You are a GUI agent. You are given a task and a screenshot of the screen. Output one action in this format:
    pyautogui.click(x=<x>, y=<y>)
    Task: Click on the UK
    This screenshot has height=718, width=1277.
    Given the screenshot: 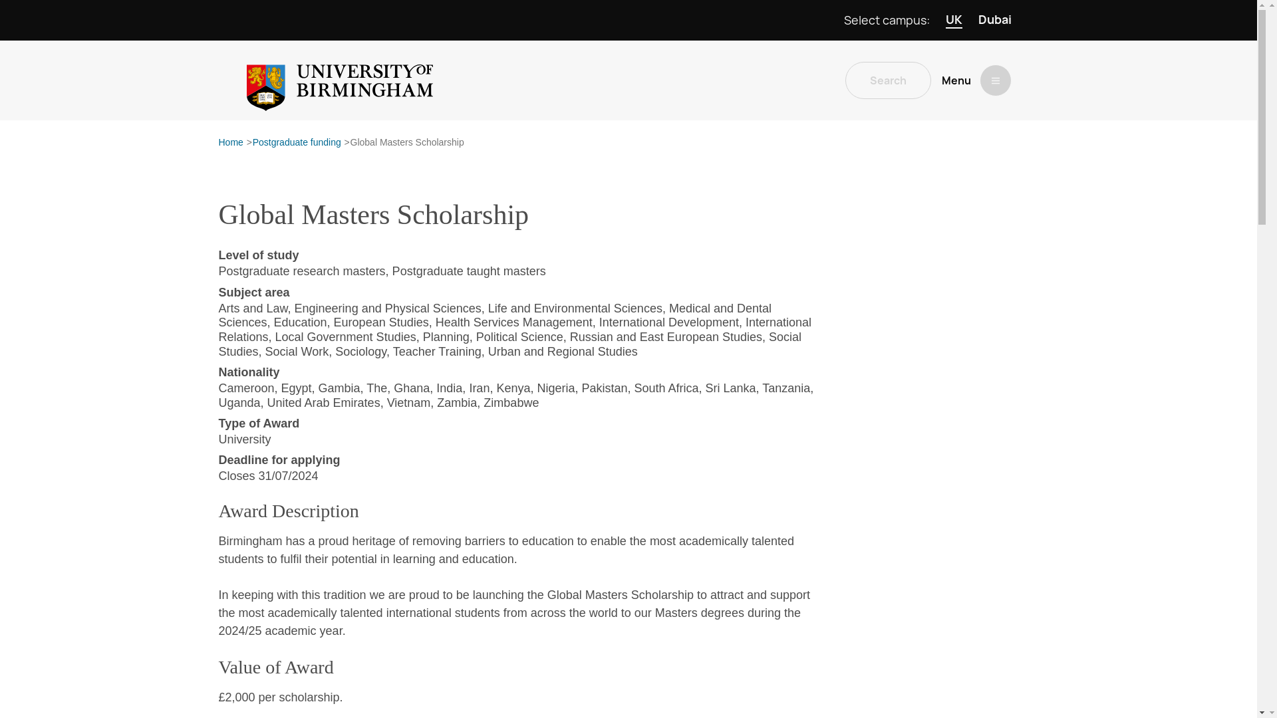 What is the action you would take?
    pyautogui.click(x=954, y=20)
    